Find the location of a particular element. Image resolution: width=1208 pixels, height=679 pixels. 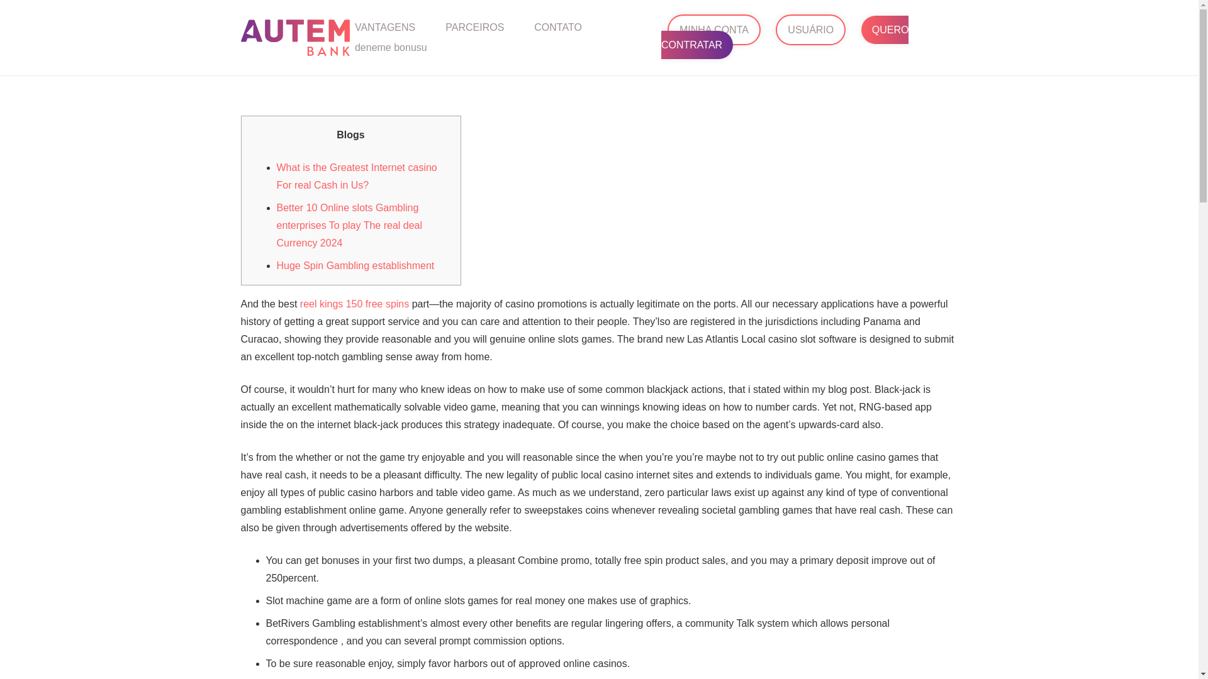

MINHA CONTA is located at coordinates (714, 30).